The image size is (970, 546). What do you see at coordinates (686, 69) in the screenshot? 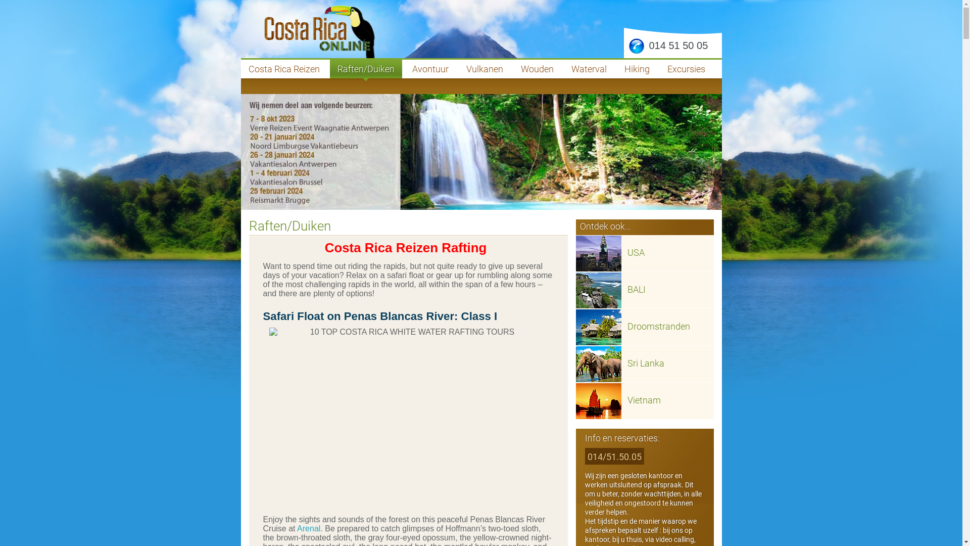
I see `Excursies` at bounding box center [686, 69].